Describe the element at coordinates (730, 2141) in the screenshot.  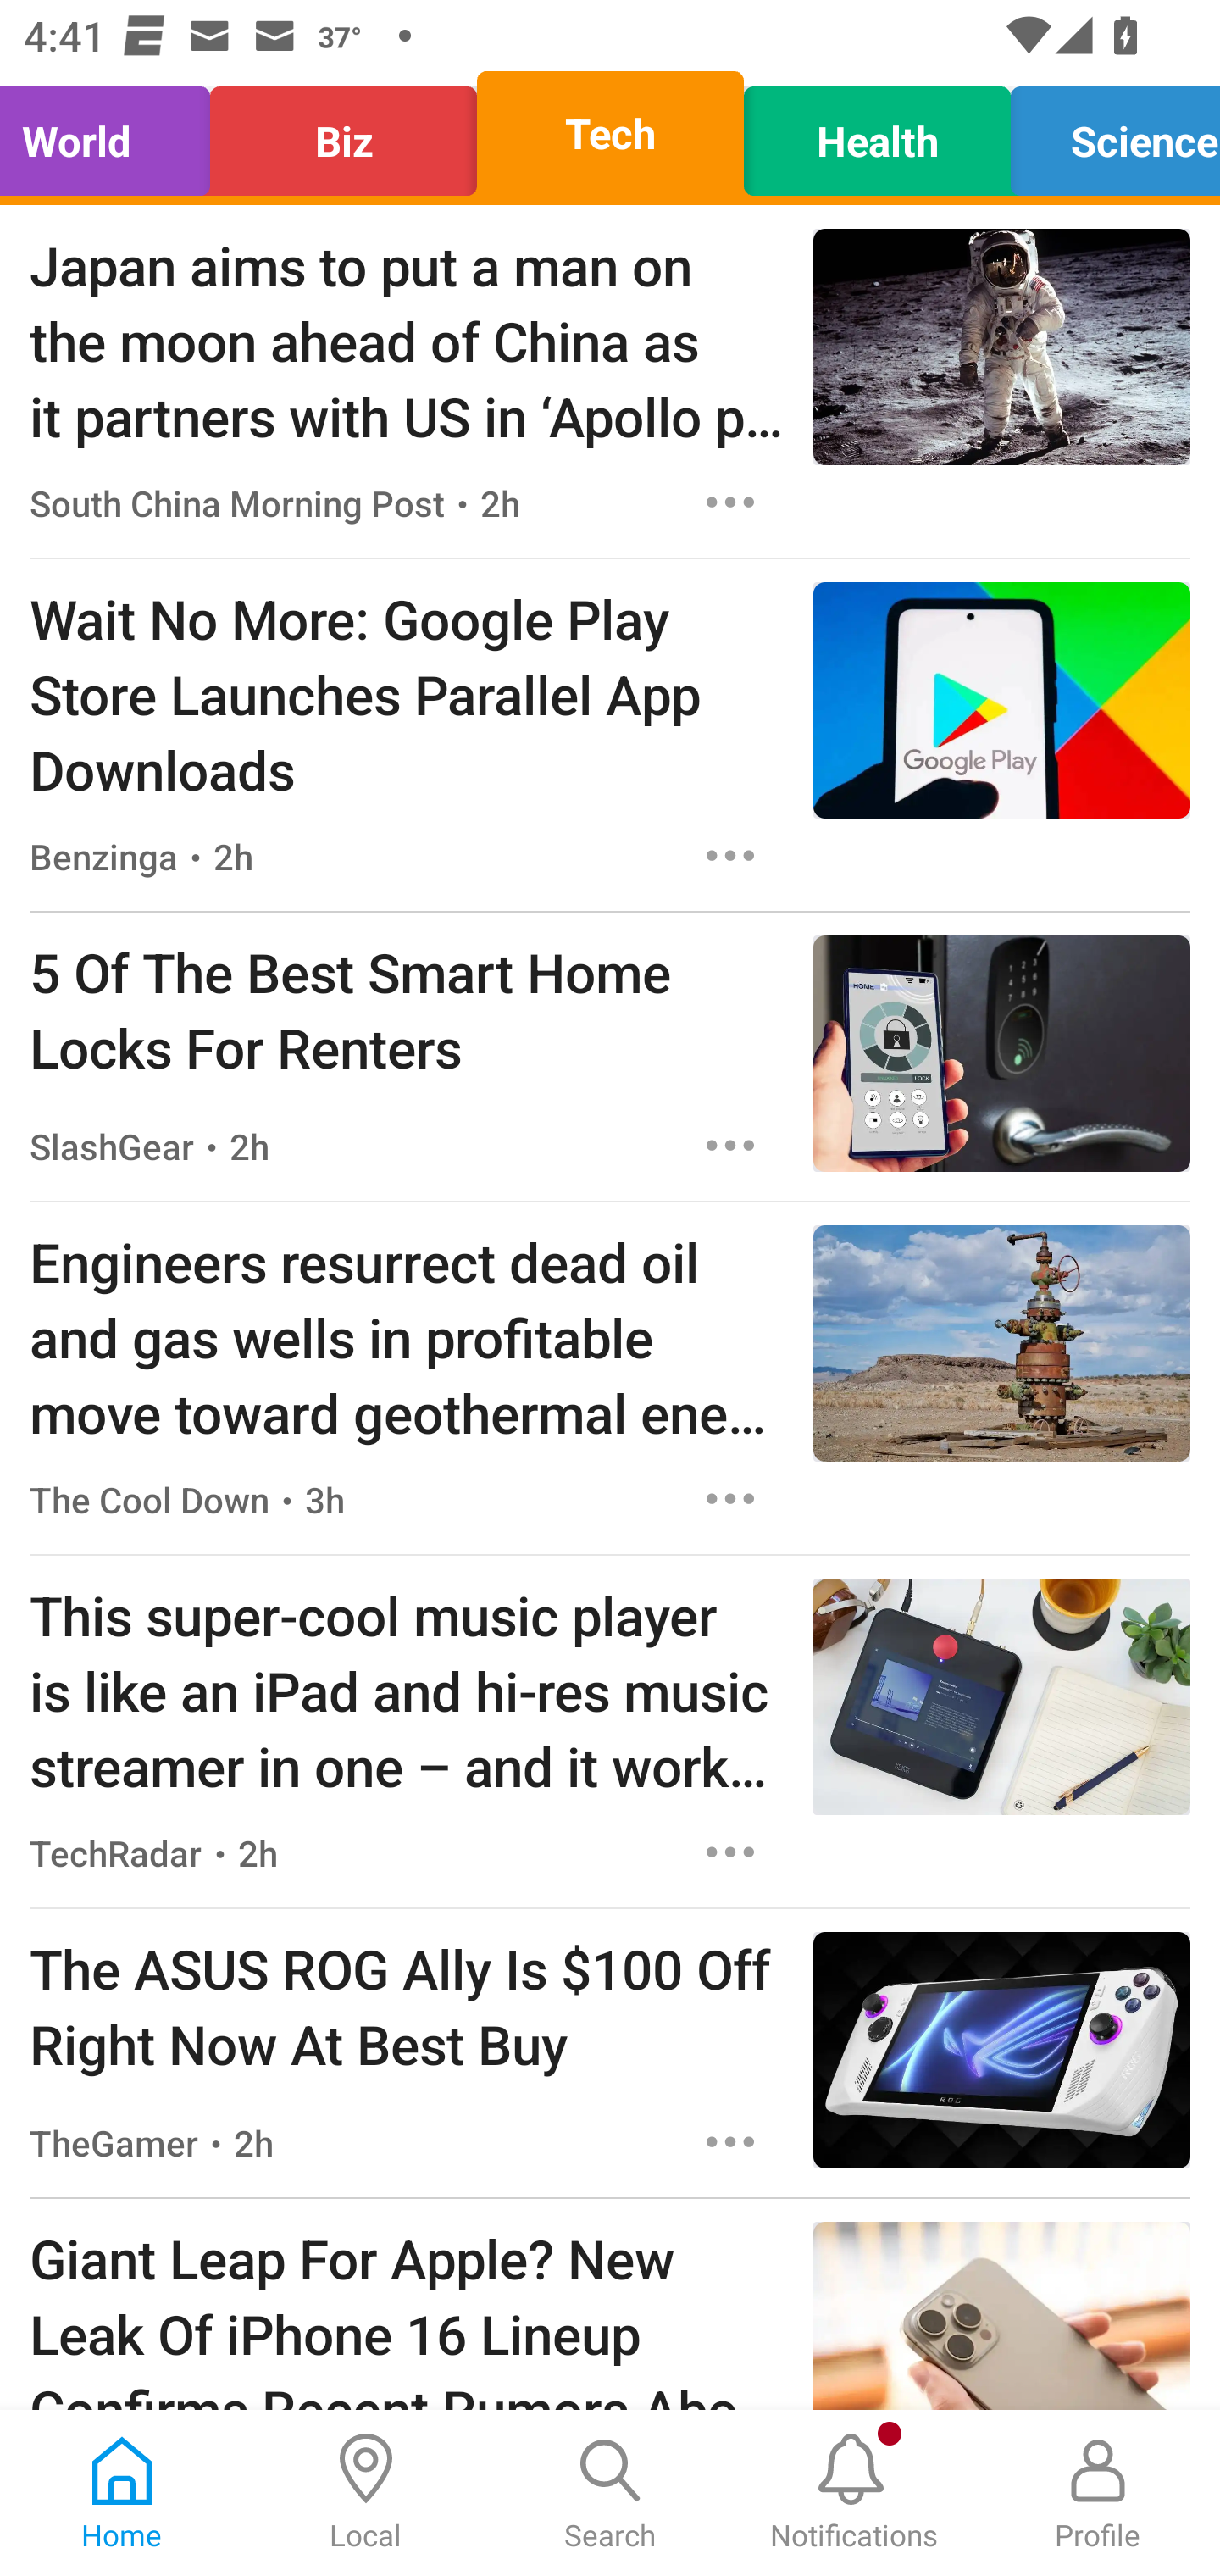
I see `Options` at that location.